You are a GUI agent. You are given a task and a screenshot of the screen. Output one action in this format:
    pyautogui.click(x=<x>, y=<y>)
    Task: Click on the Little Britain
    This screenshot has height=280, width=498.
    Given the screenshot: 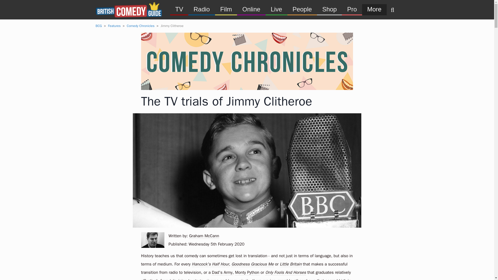 What is the action you would take?
    pyautogui.click(x=291, y=264)
    